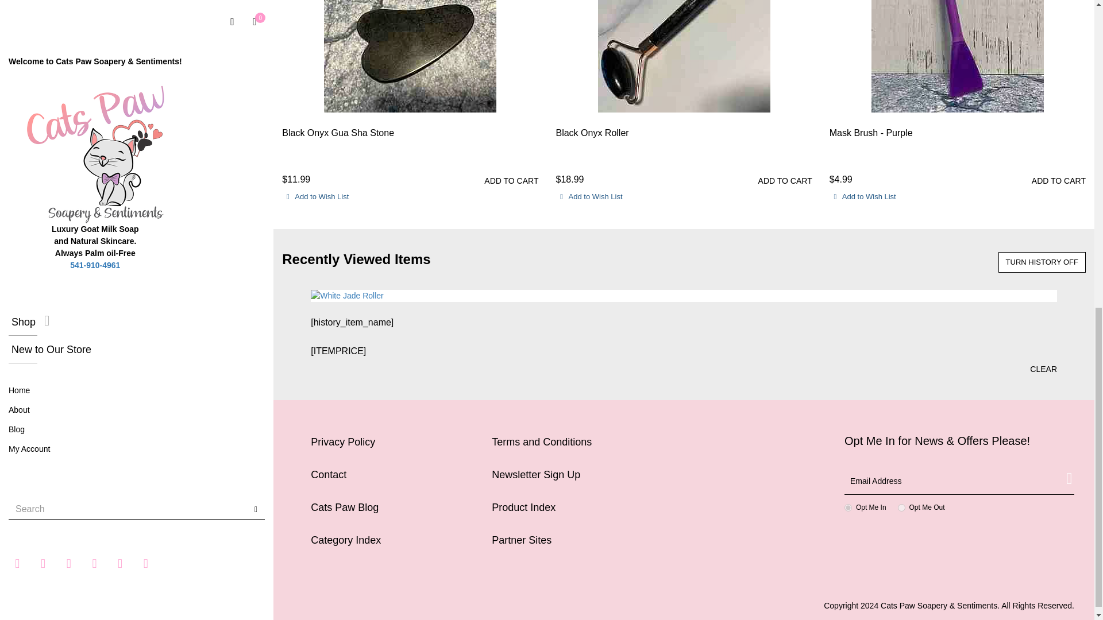 The height and width of the screenshot is (620, 1103). Describe the element at coordinates (901, 507) in the screenshot. I see `0` at that location.